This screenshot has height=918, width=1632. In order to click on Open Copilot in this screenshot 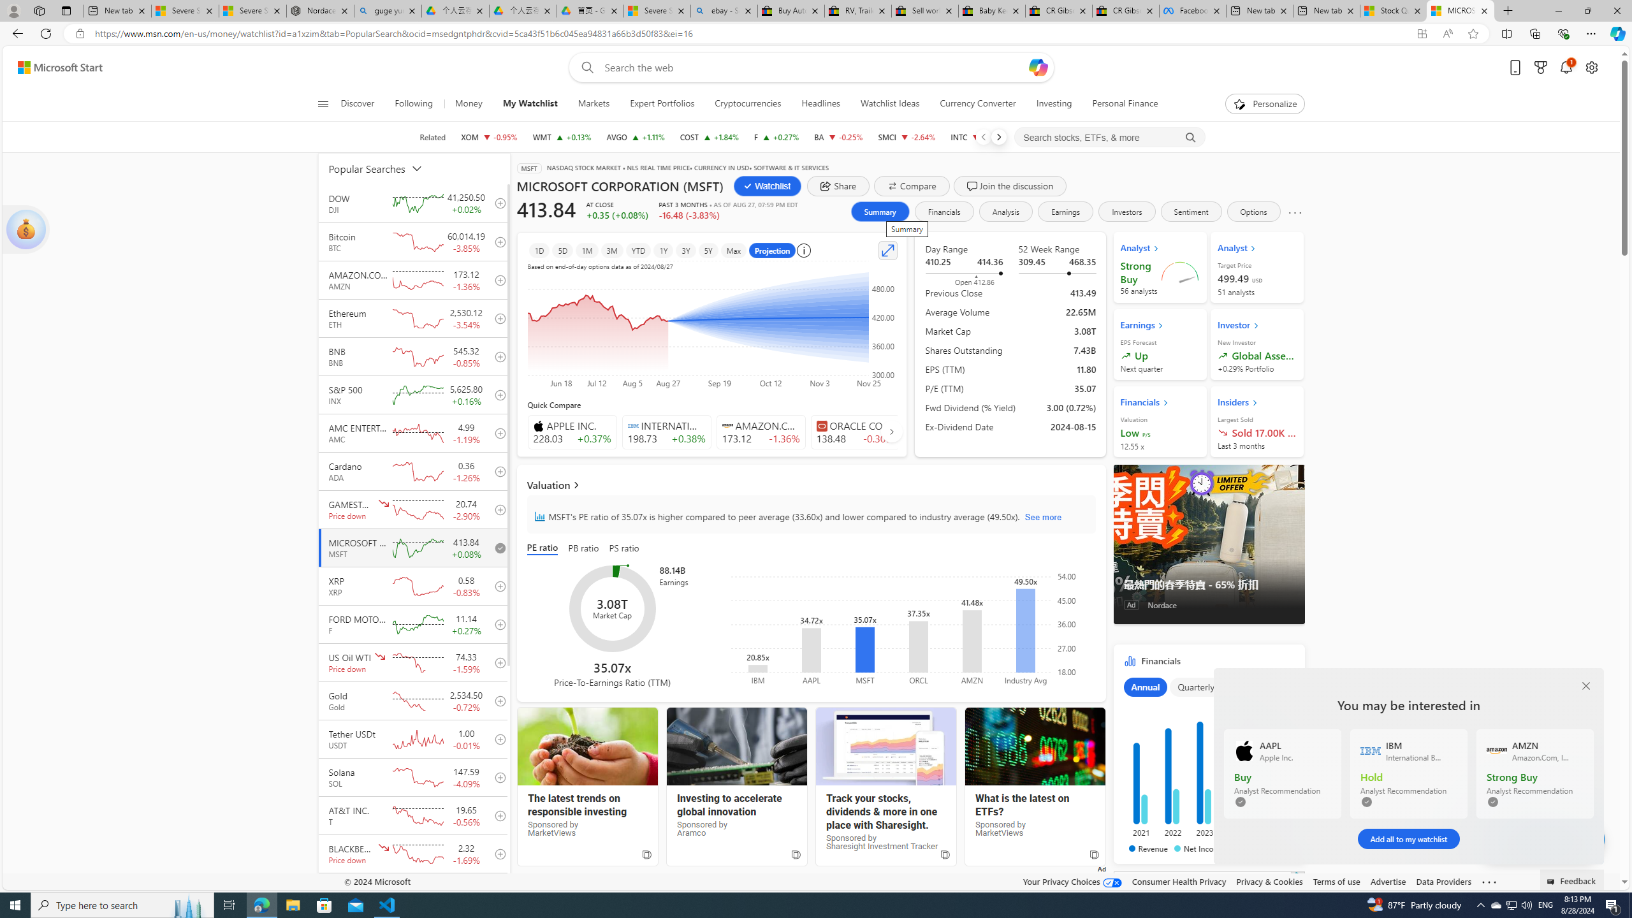, I will do `click(1038, 68)`.